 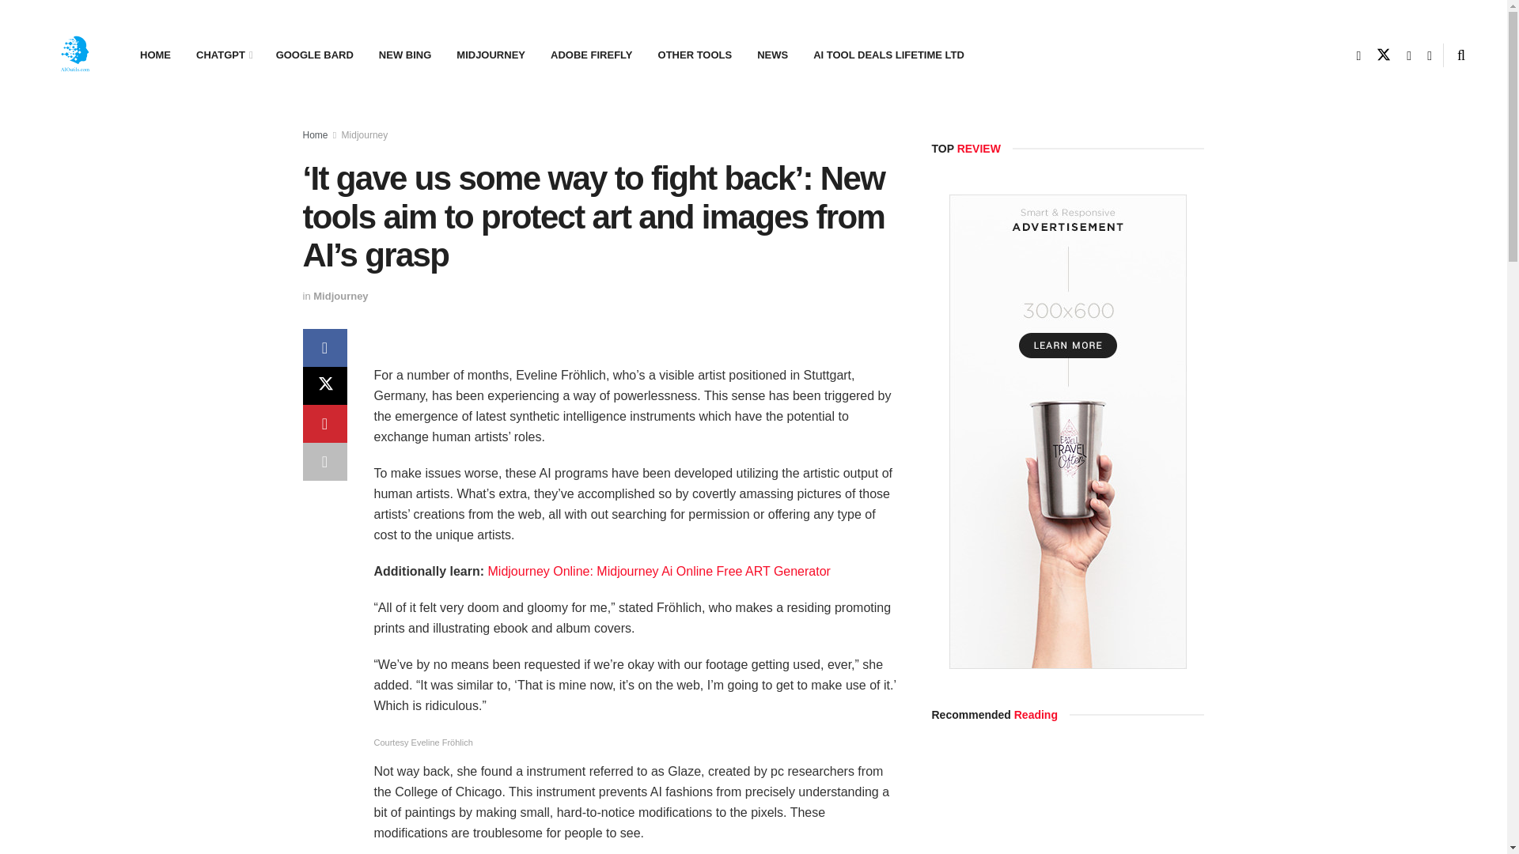 What do you see at coordinates (155, 55) in the screenshot?
I see `HOME` at bounding box center [155, 55].